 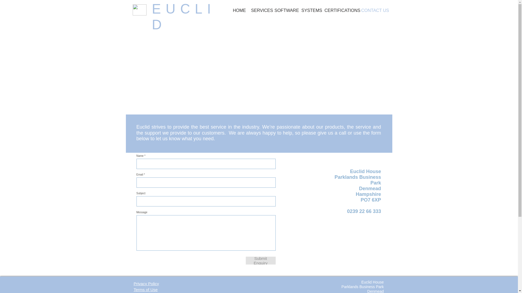 I want to click on SYSTEMS, so click(x=310, y=10).